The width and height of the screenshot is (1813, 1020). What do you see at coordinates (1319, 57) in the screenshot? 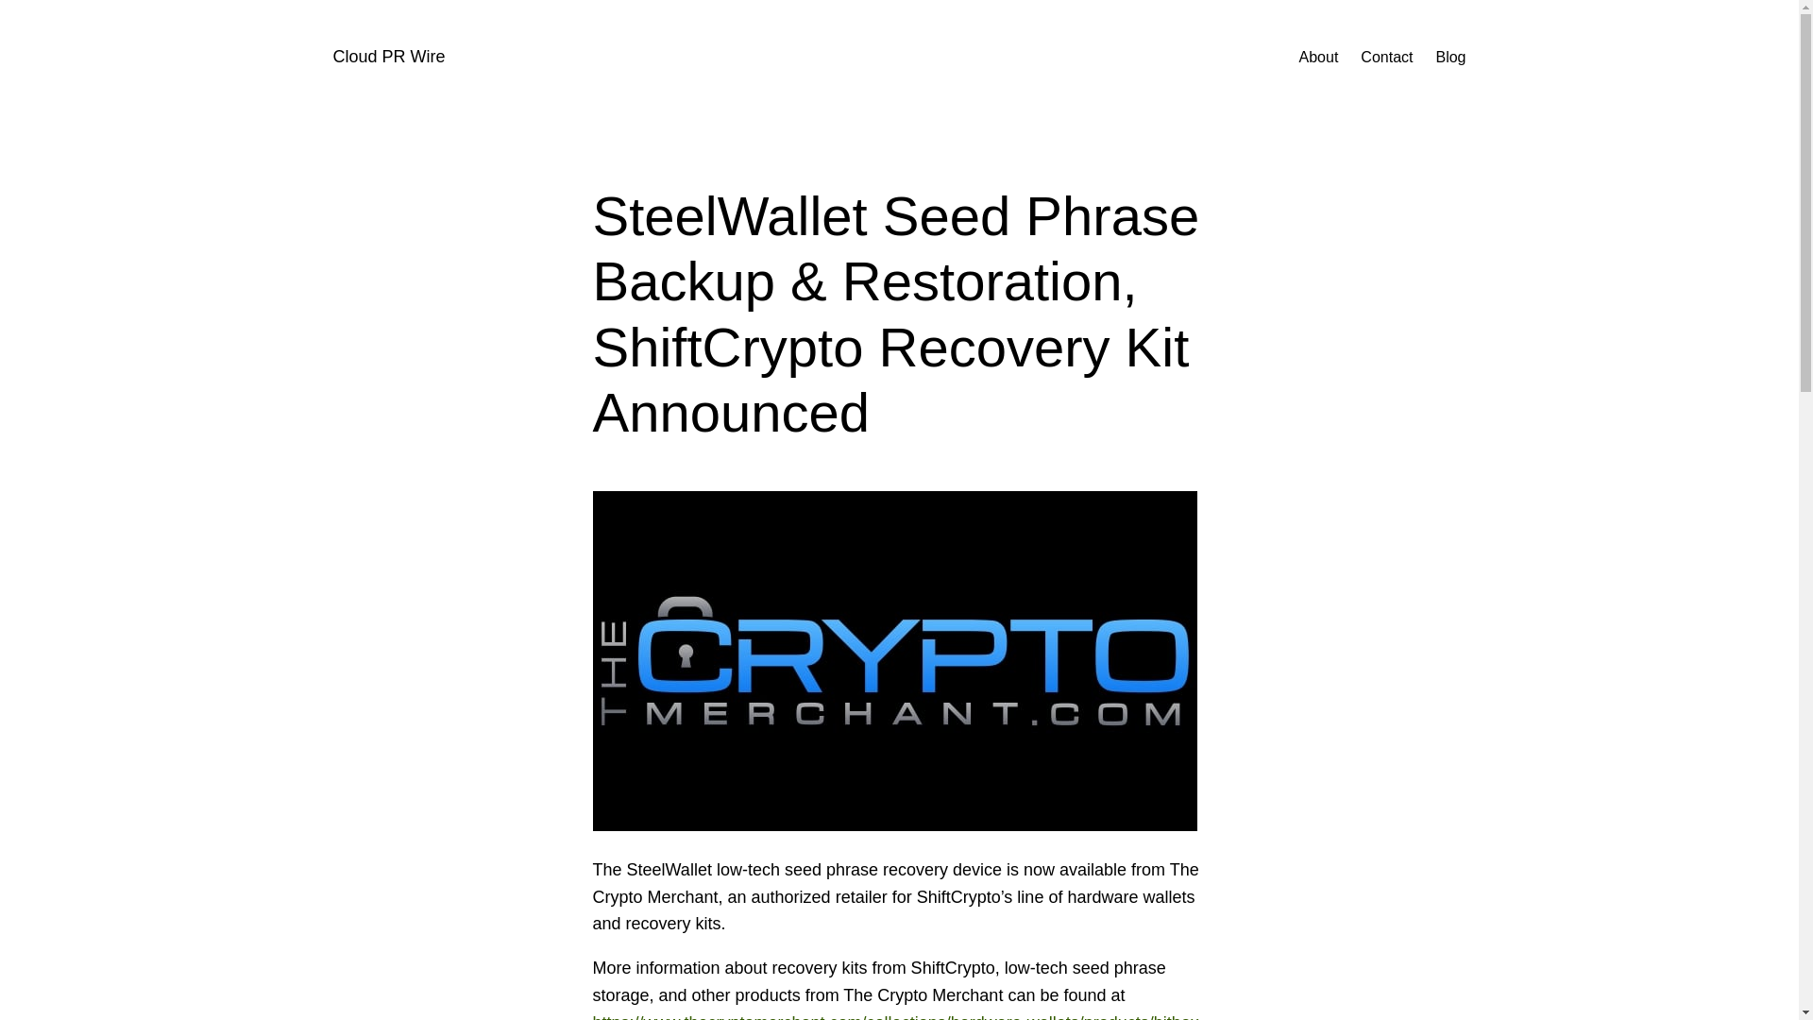
I see `About` at bounding box center [1319, 57].